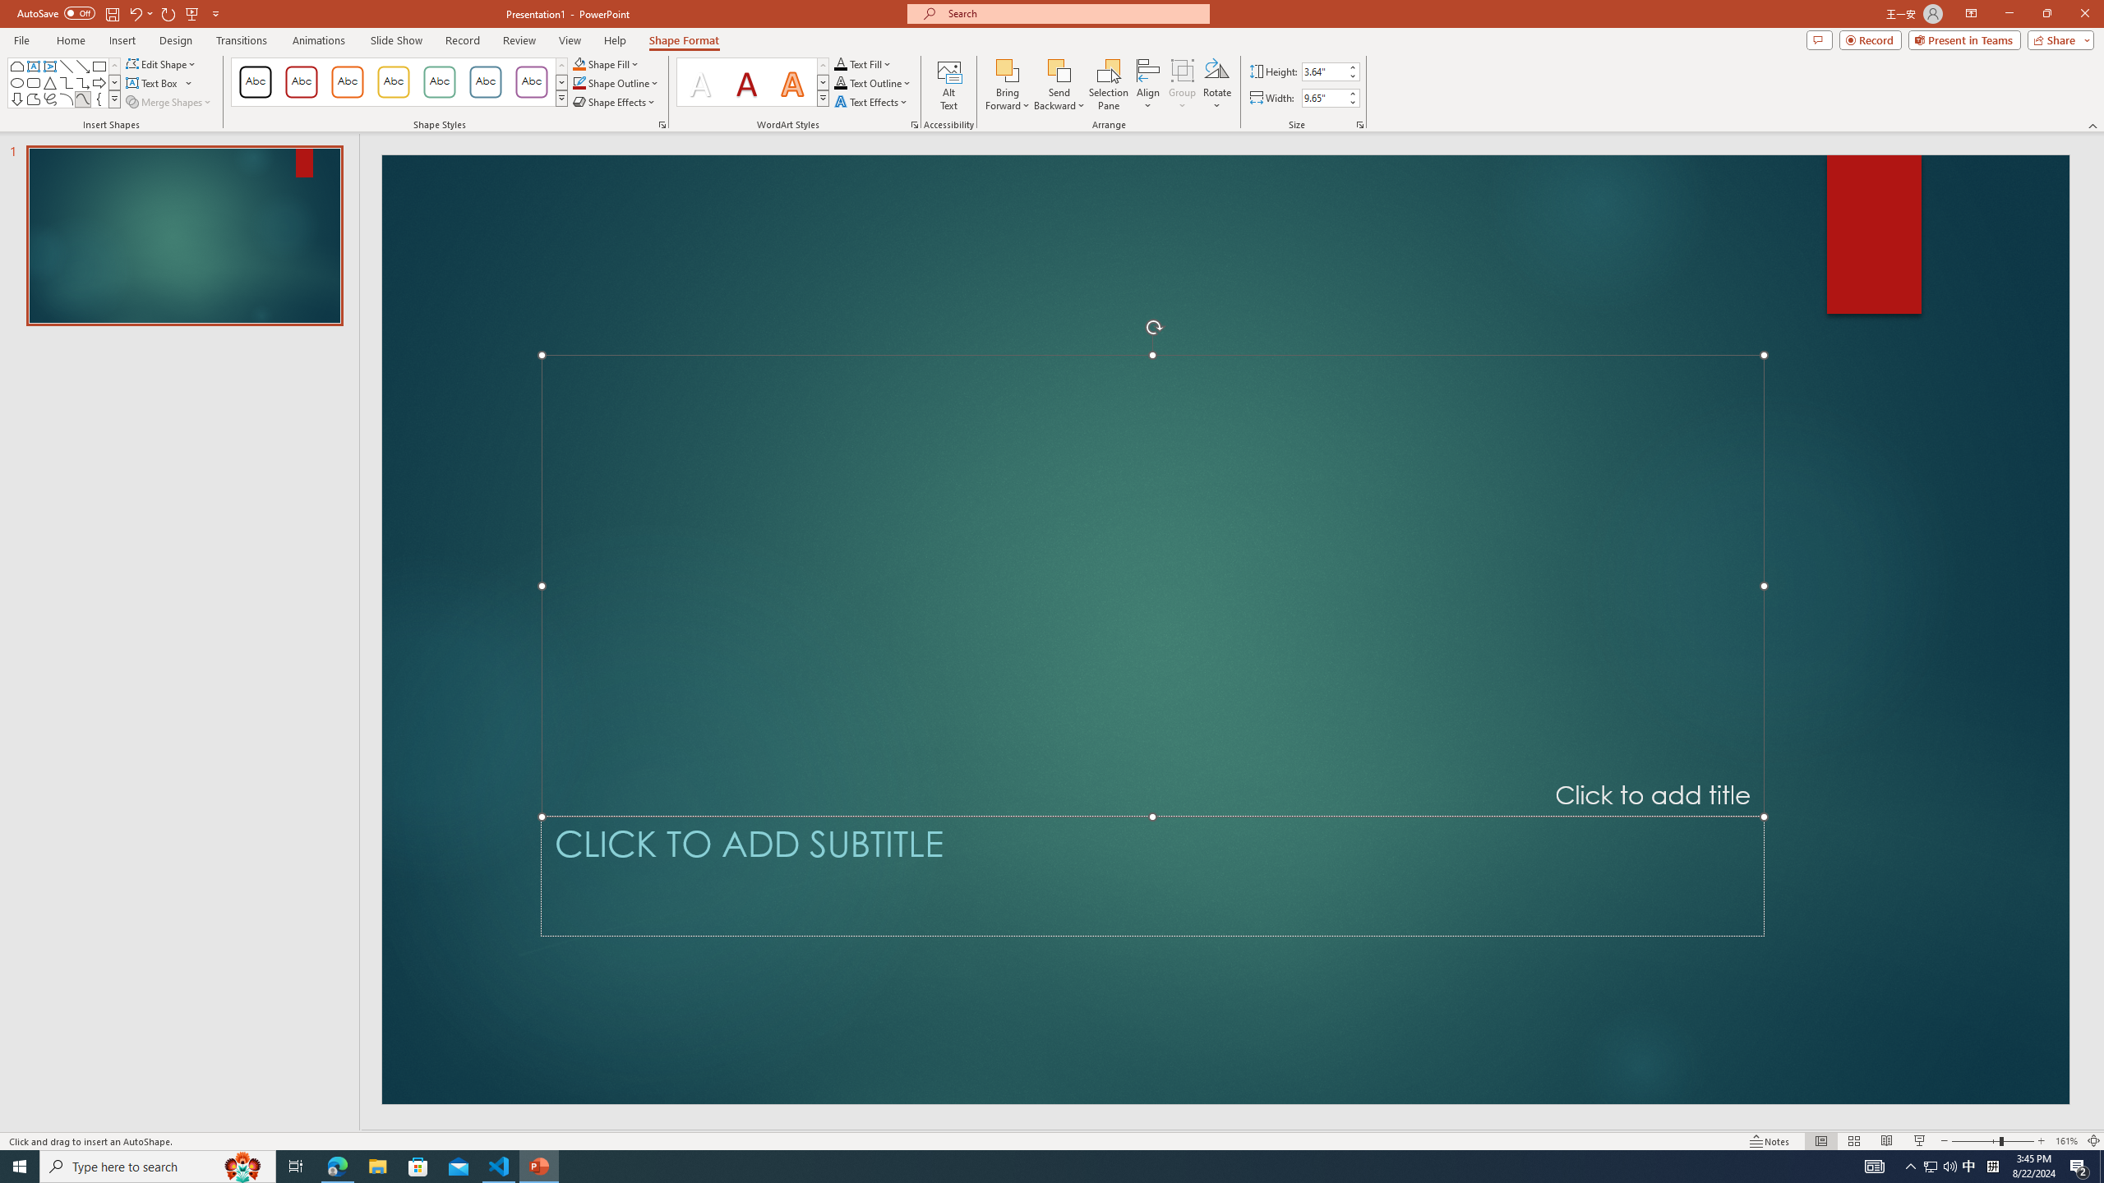 Image resolution: width=2104 pixels, height=1183 pixels. I want to click on Restore Down, so click(2046, 14).